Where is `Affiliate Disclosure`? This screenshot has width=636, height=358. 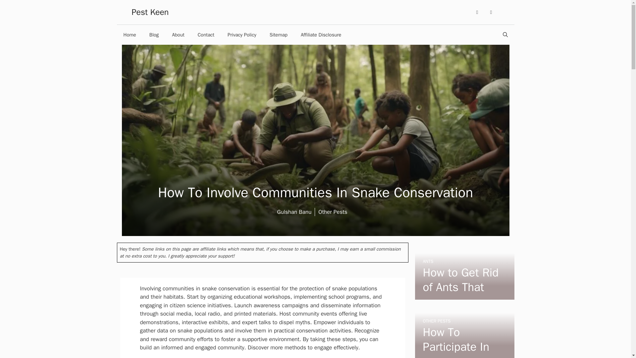
Affiliate Disclosure is located at coordinates (321, 34).